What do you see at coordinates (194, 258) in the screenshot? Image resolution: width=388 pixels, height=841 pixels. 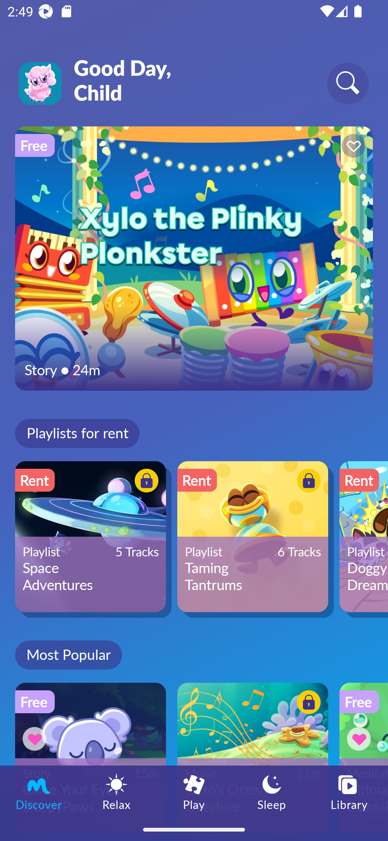 I see `Featured Content Free Button Story ● 24m` at bounding box center [194, 258].